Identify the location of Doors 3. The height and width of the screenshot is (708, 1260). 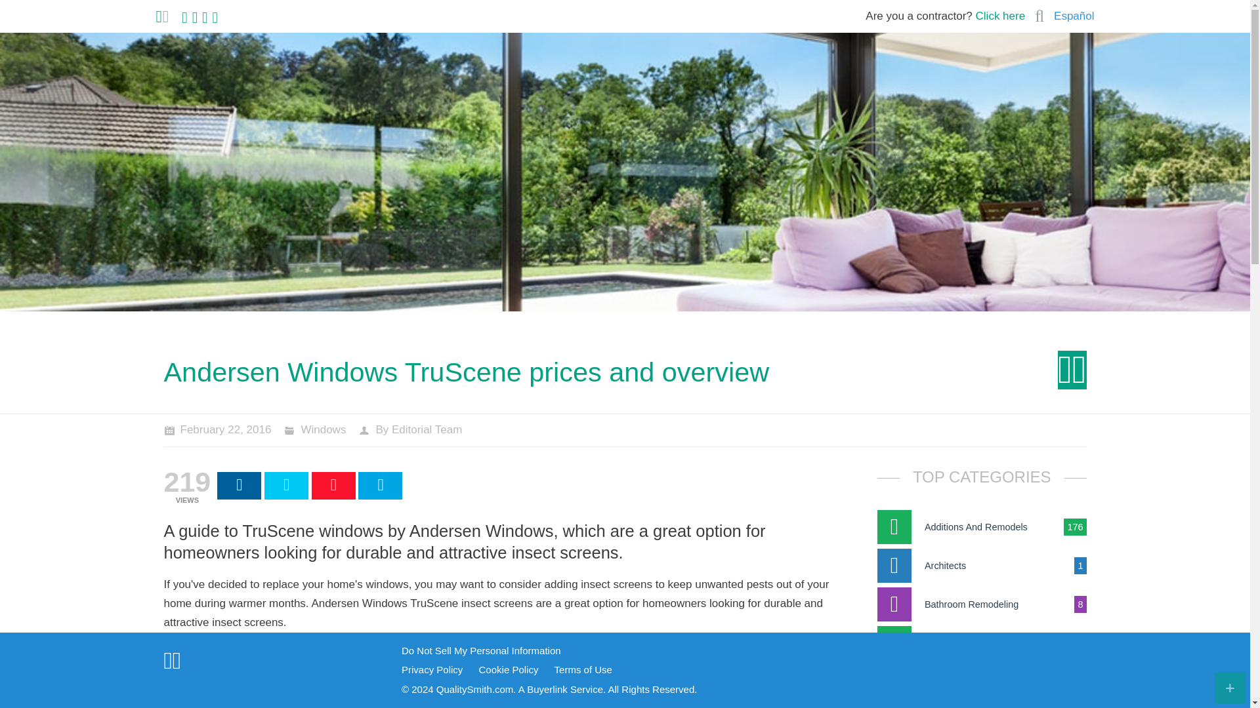
(982, 705).